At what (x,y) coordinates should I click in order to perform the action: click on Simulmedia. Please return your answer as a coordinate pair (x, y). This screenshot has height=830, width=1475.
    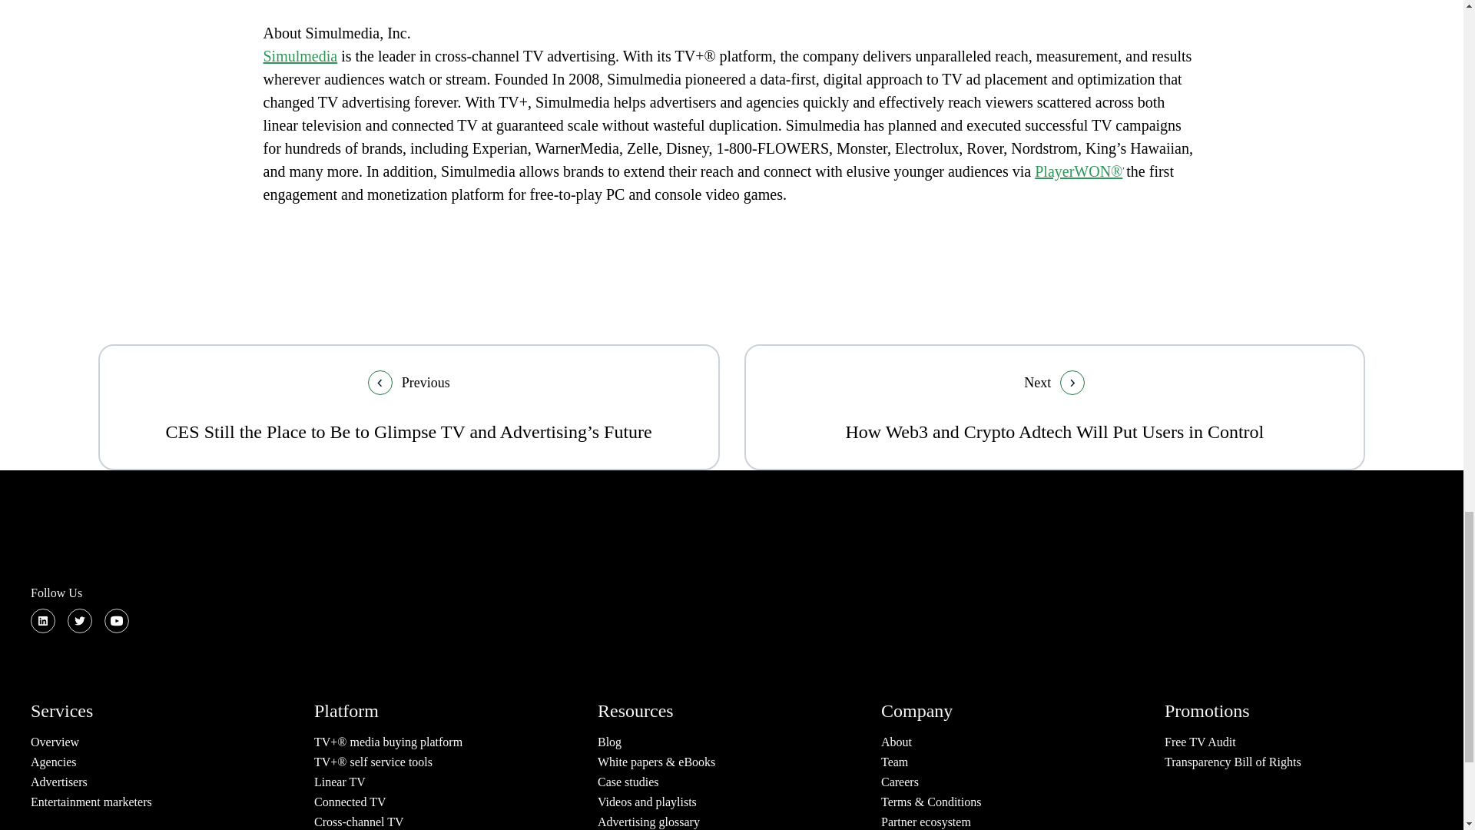
    Looking at the image, I should click on (336, 68).